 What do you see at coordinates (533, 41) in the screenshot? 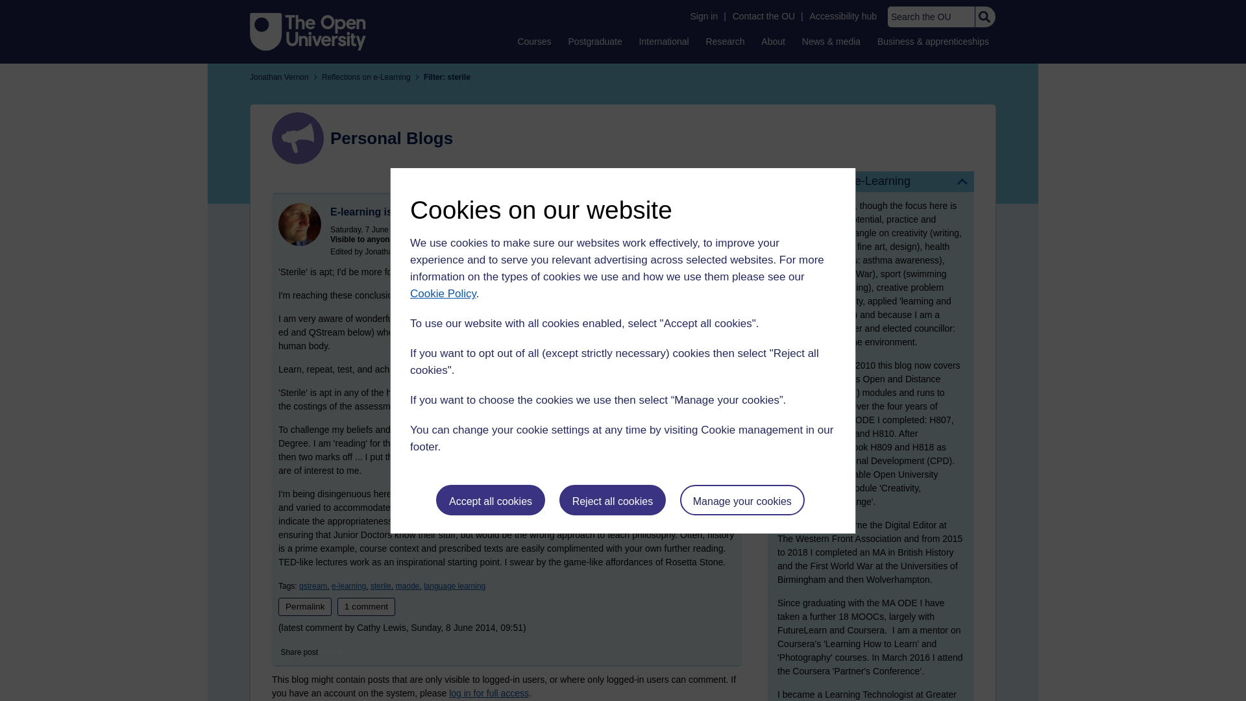
I see `Courses` at bounding box center [533, 41].